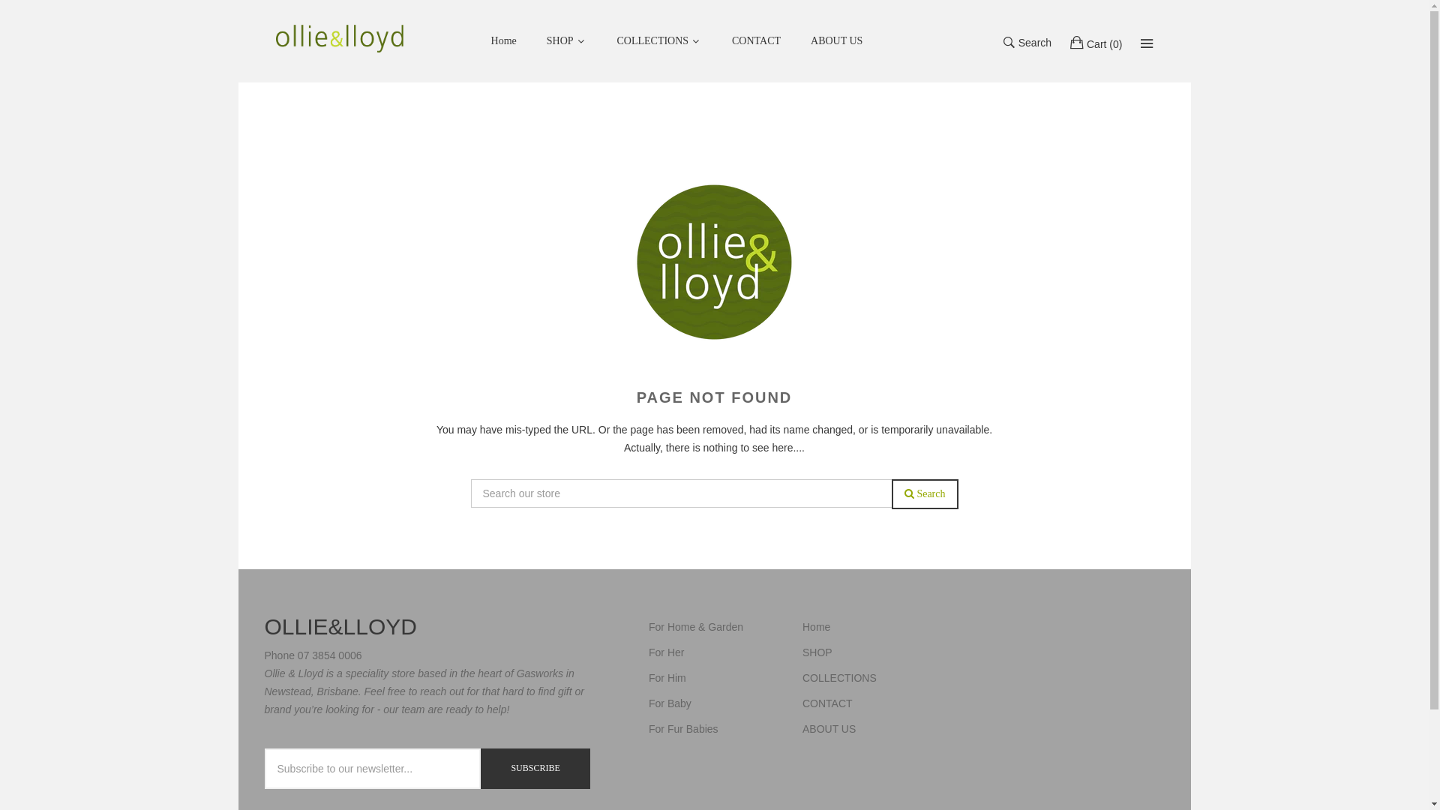 The width and height of the screenshot is (1440, 810). I want to click on SHOP, so click(817, 652).